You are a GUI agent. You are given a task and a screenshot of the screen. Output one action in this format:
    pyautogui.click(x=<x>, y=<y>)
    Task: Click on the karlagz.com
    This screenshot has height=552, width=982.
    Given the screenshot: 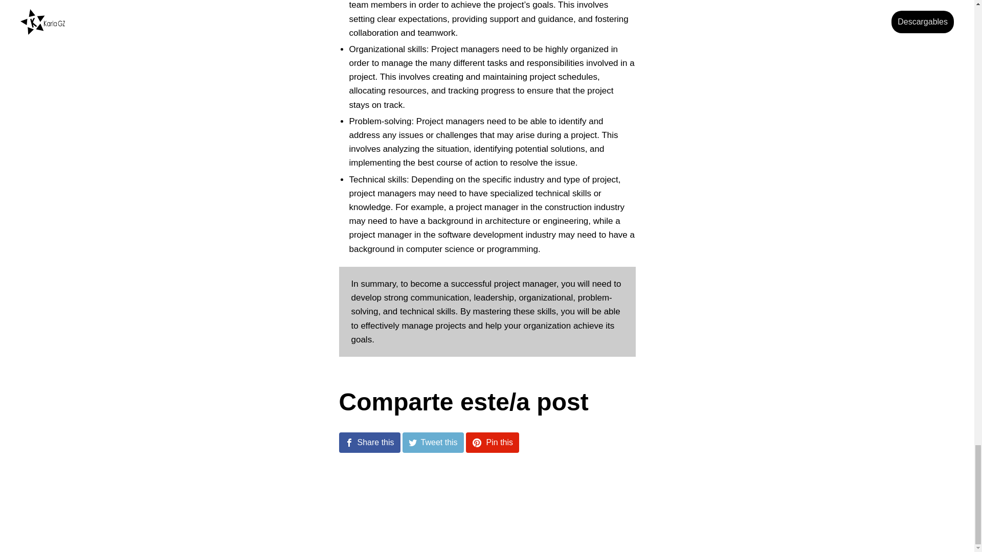 What is the action you would take?
    pyautogui.click(x=500, y=523)
    